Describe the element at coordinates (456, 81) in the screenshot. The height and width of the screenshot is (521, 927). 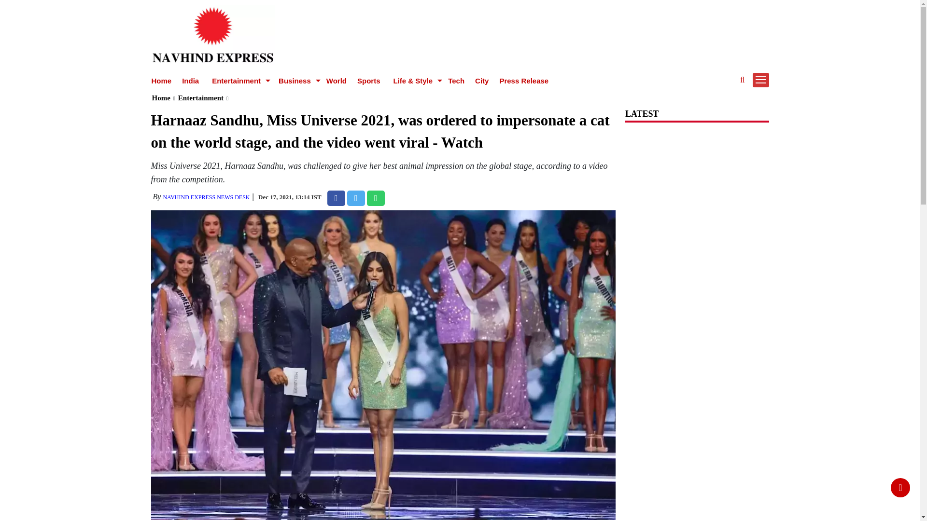
I see `Tech` at that location.